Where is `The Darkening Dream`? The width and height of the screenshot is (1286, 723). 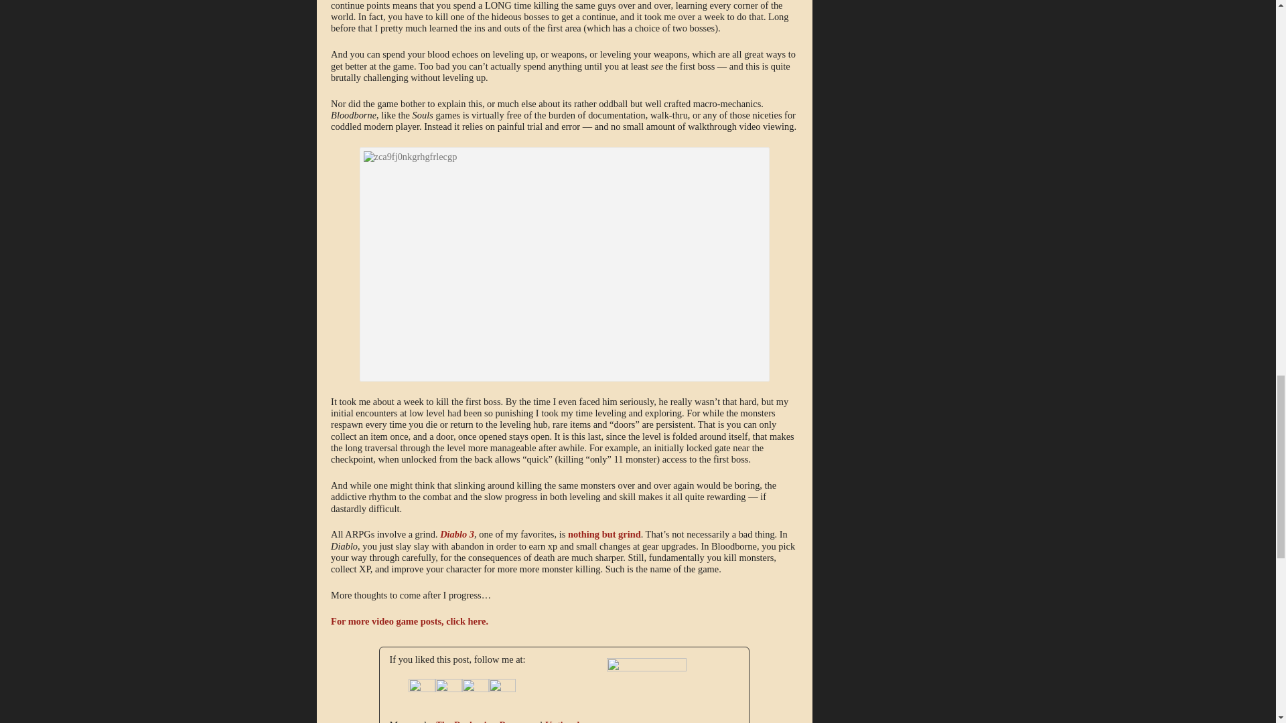 The Darkening Dream is located at coordinates (481, 721).